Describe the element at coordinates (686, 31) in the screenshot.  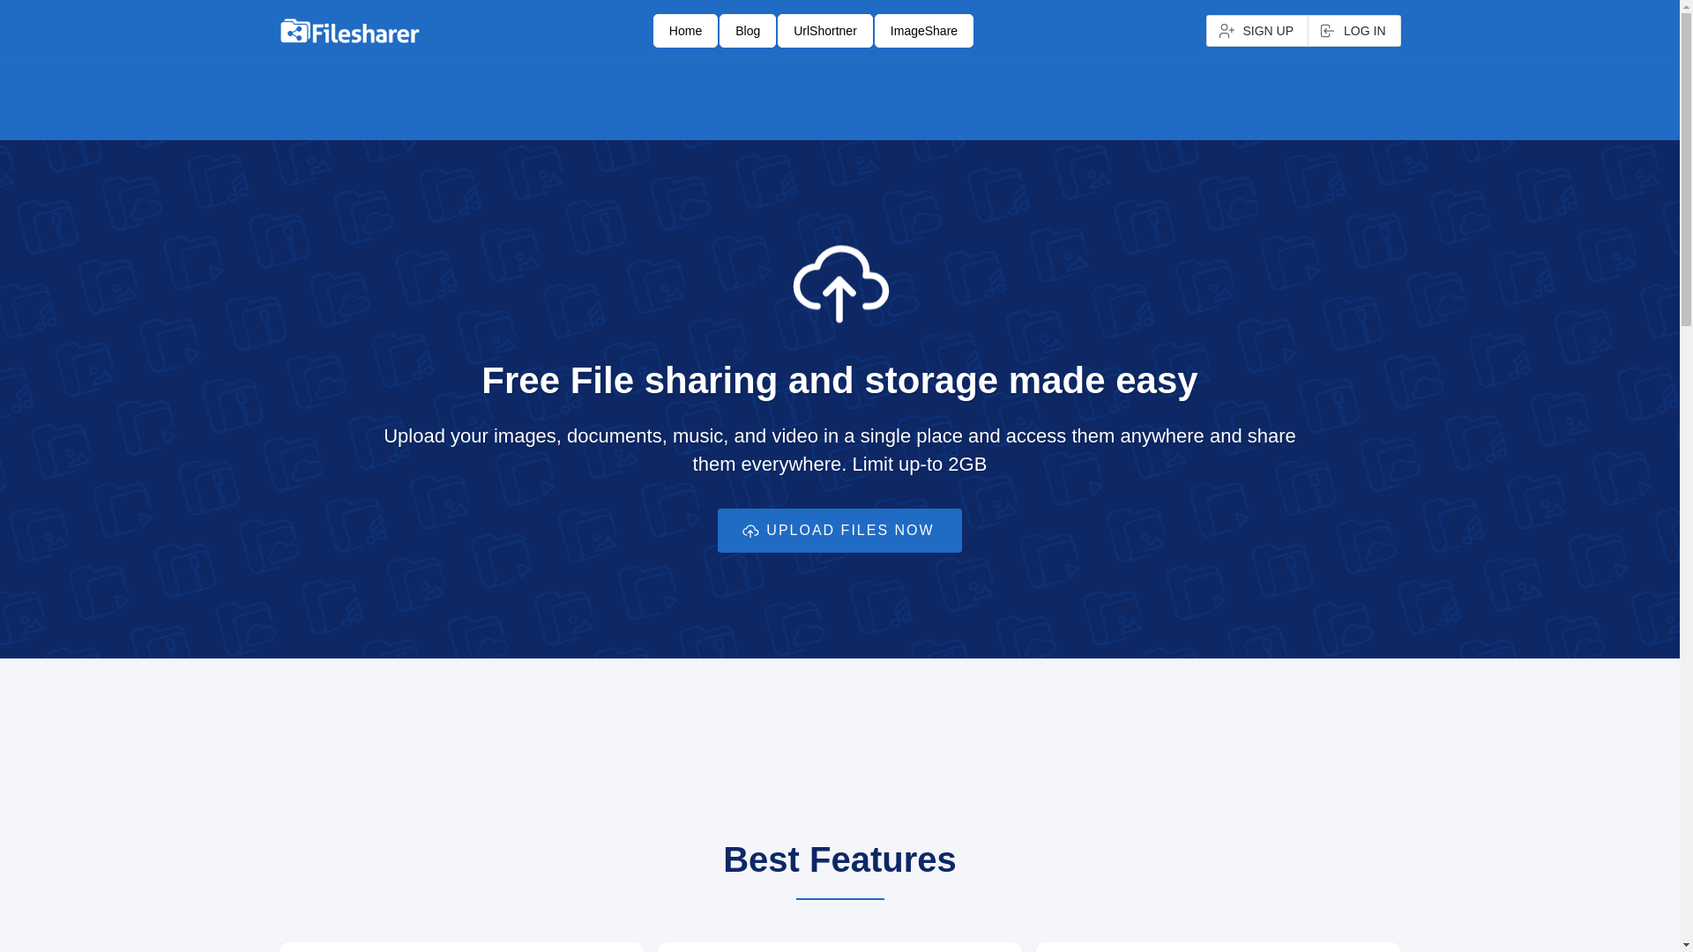
I see `Home` at that location.